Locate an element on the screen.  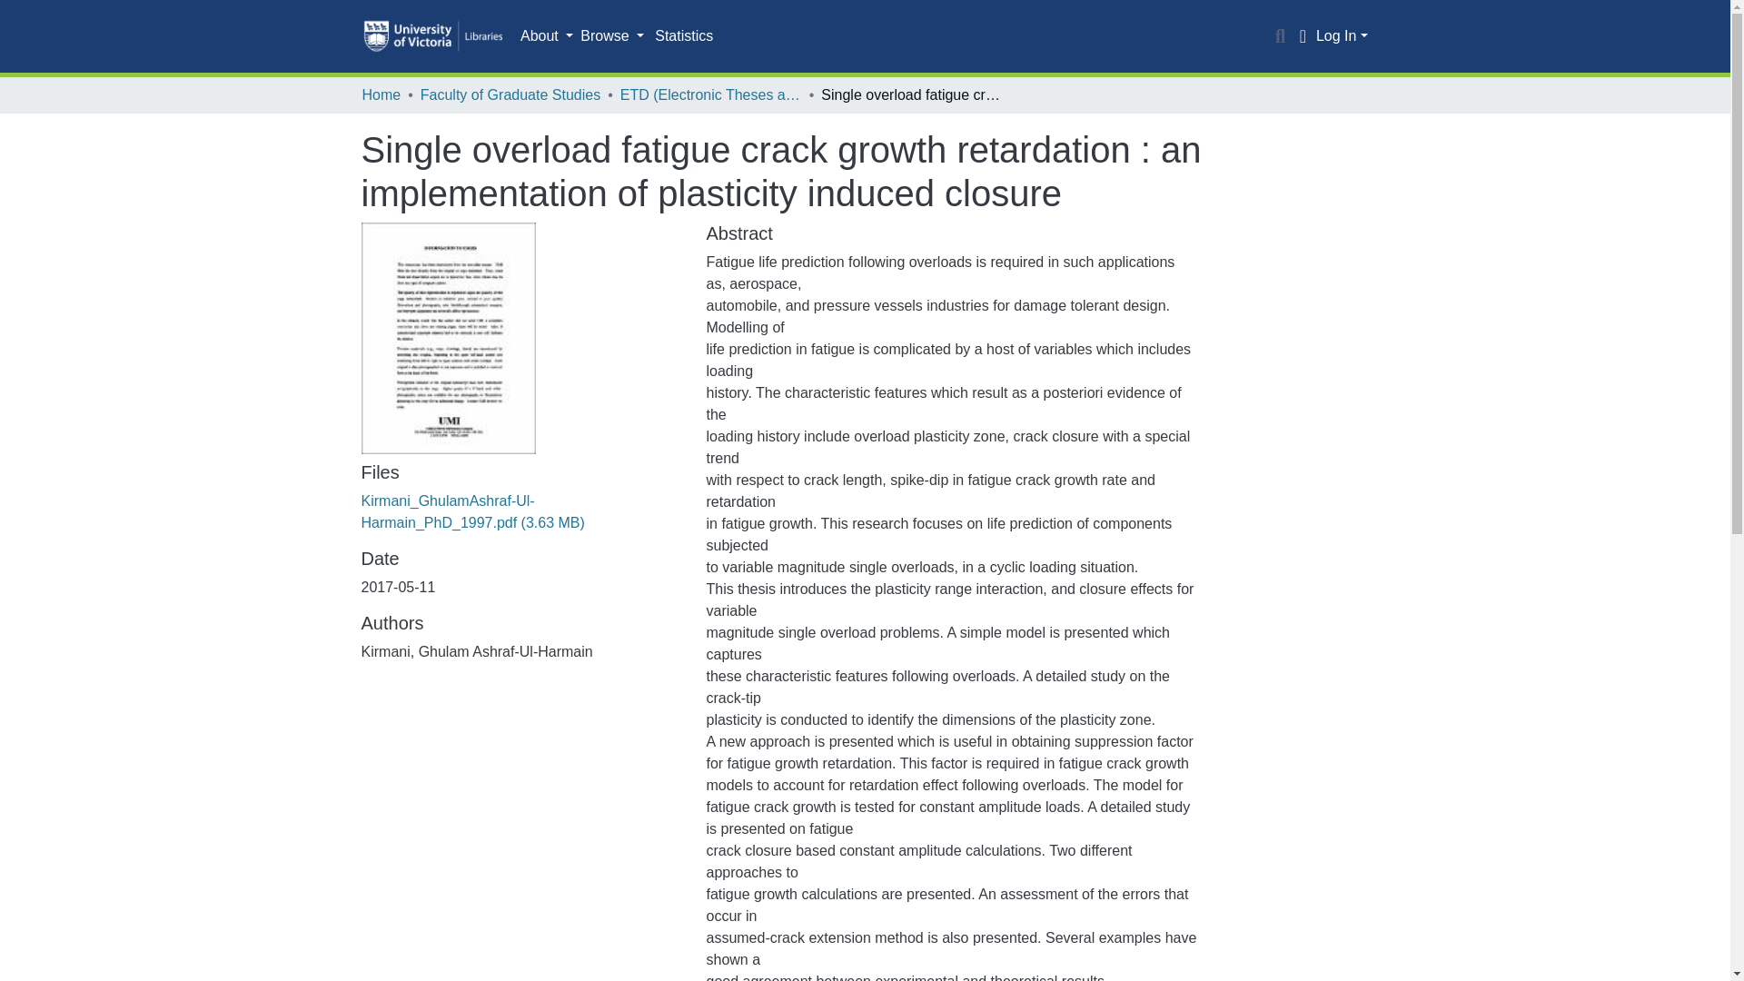
Faculty of Graduate Studies is located at coordinates (510, 94).